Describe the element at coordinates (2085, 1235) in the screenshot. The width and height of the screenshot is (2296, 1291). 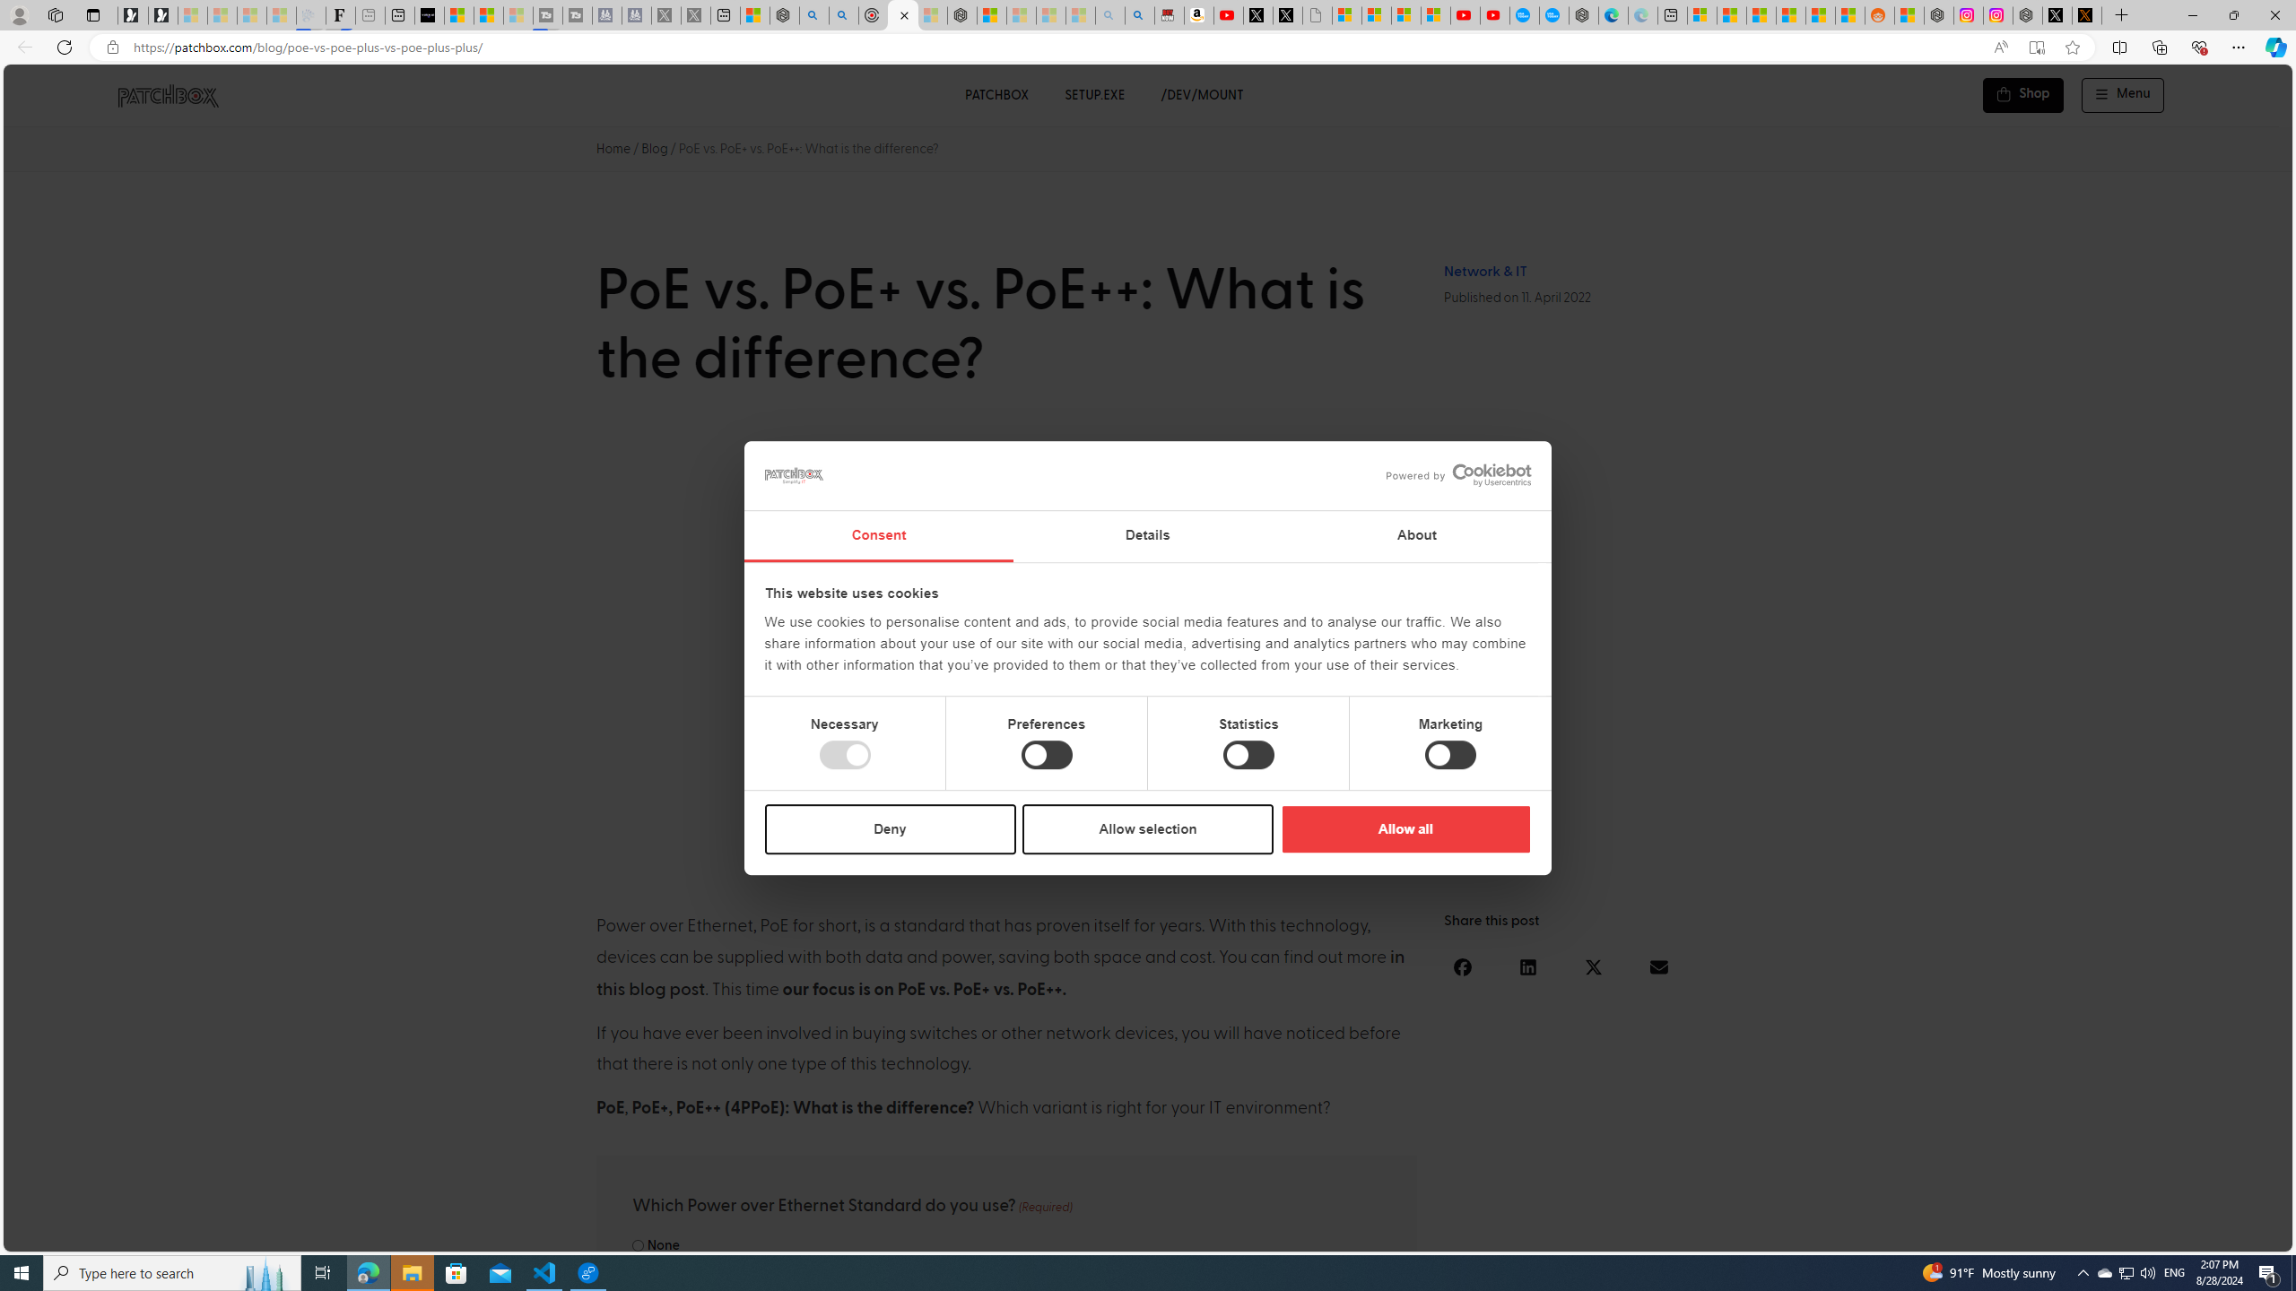
I see `Language switcher : Croatian` at that location.